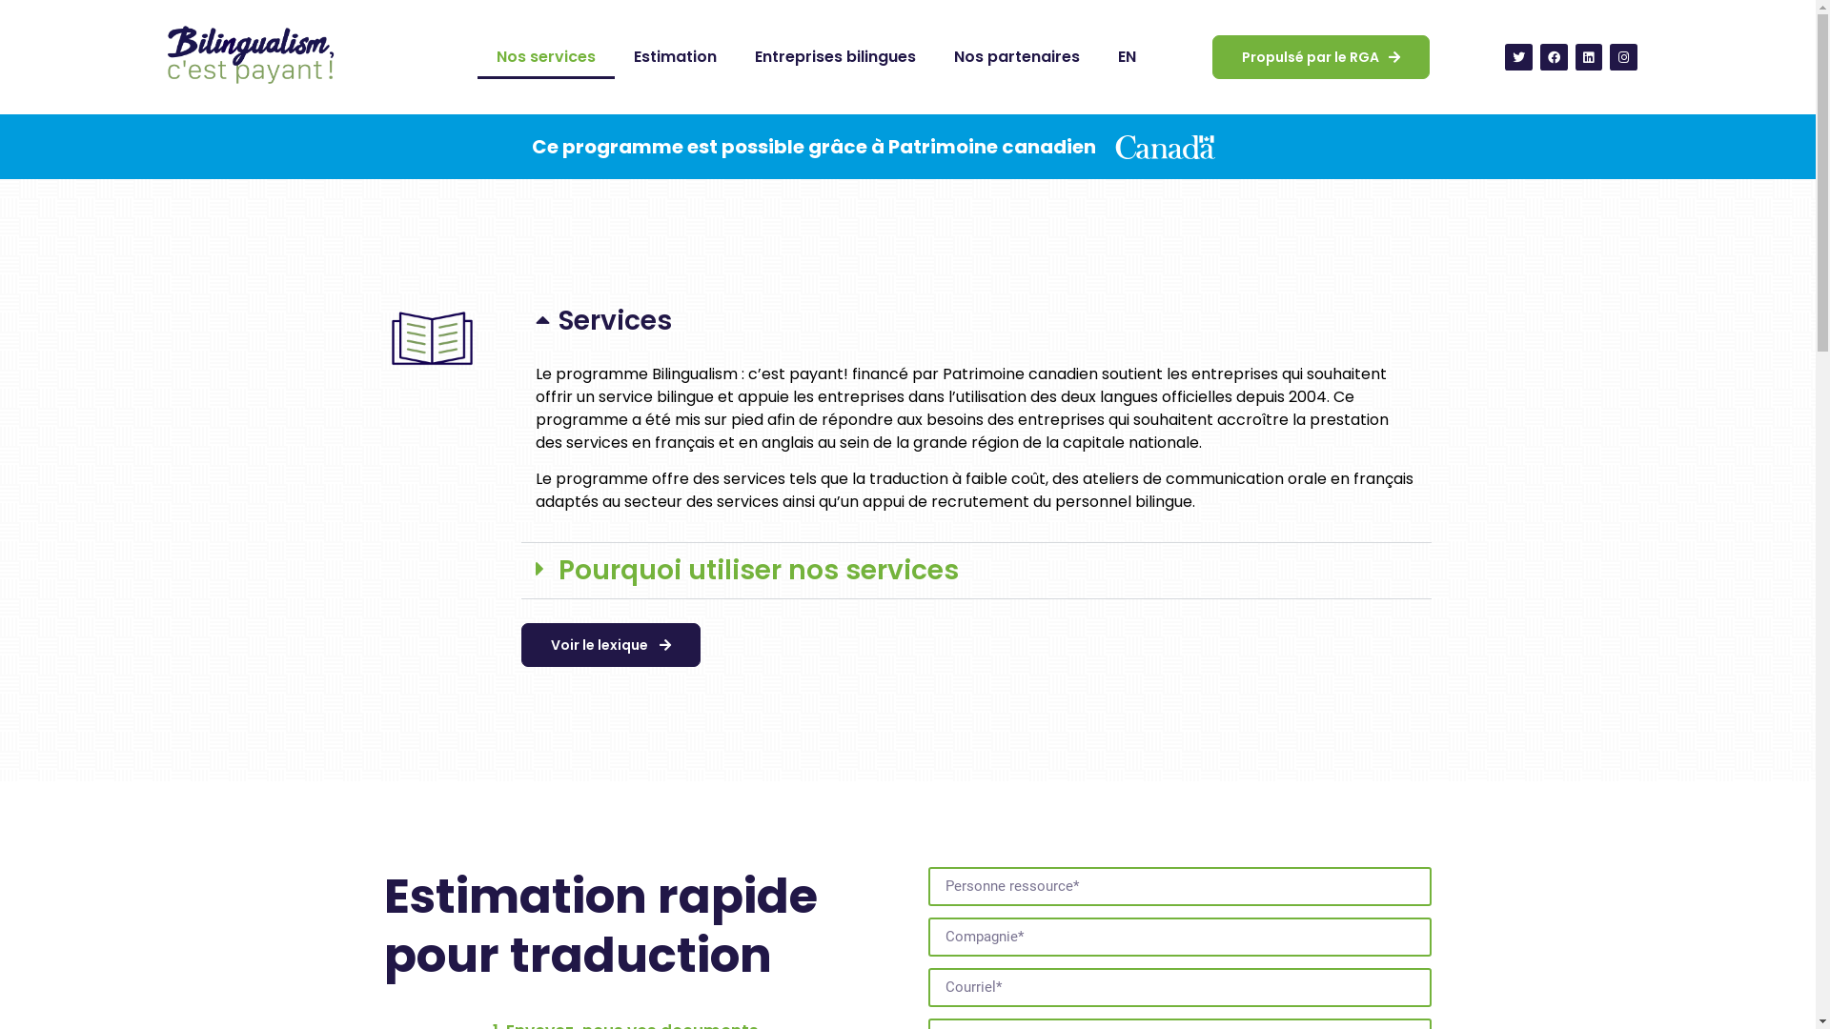 The image size is (1830, 1029). Describe the element at coordinates (616, 320) in the screenshot. I see `Services` at that location.